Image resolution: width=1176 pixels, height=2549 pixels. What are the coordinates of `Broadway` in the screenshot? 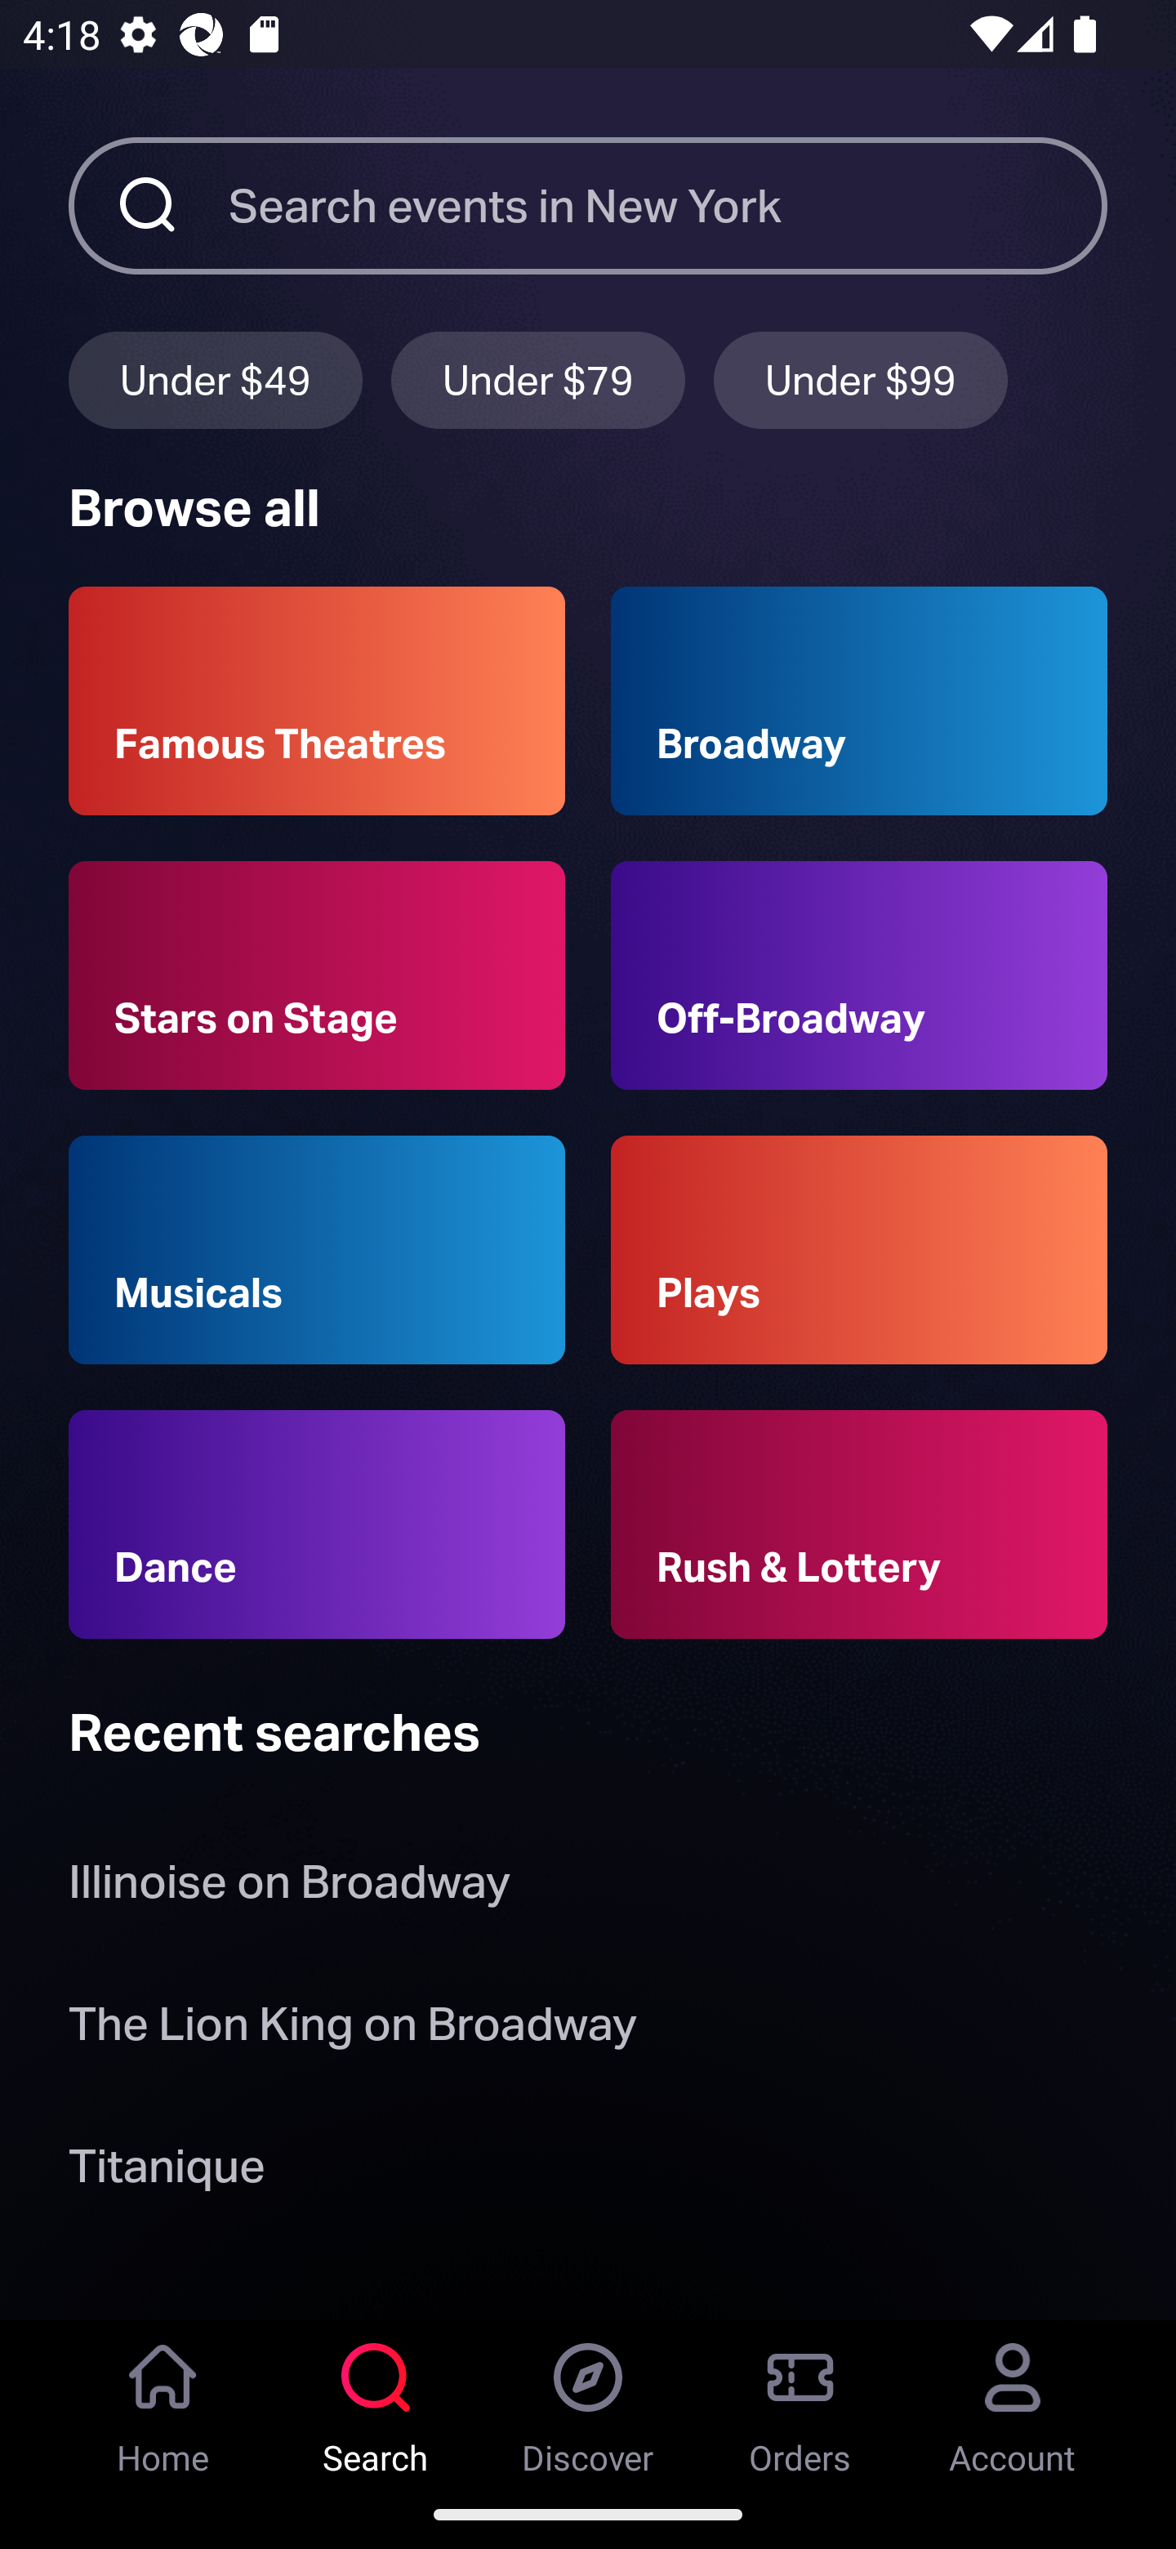 It's located at (859, 701).